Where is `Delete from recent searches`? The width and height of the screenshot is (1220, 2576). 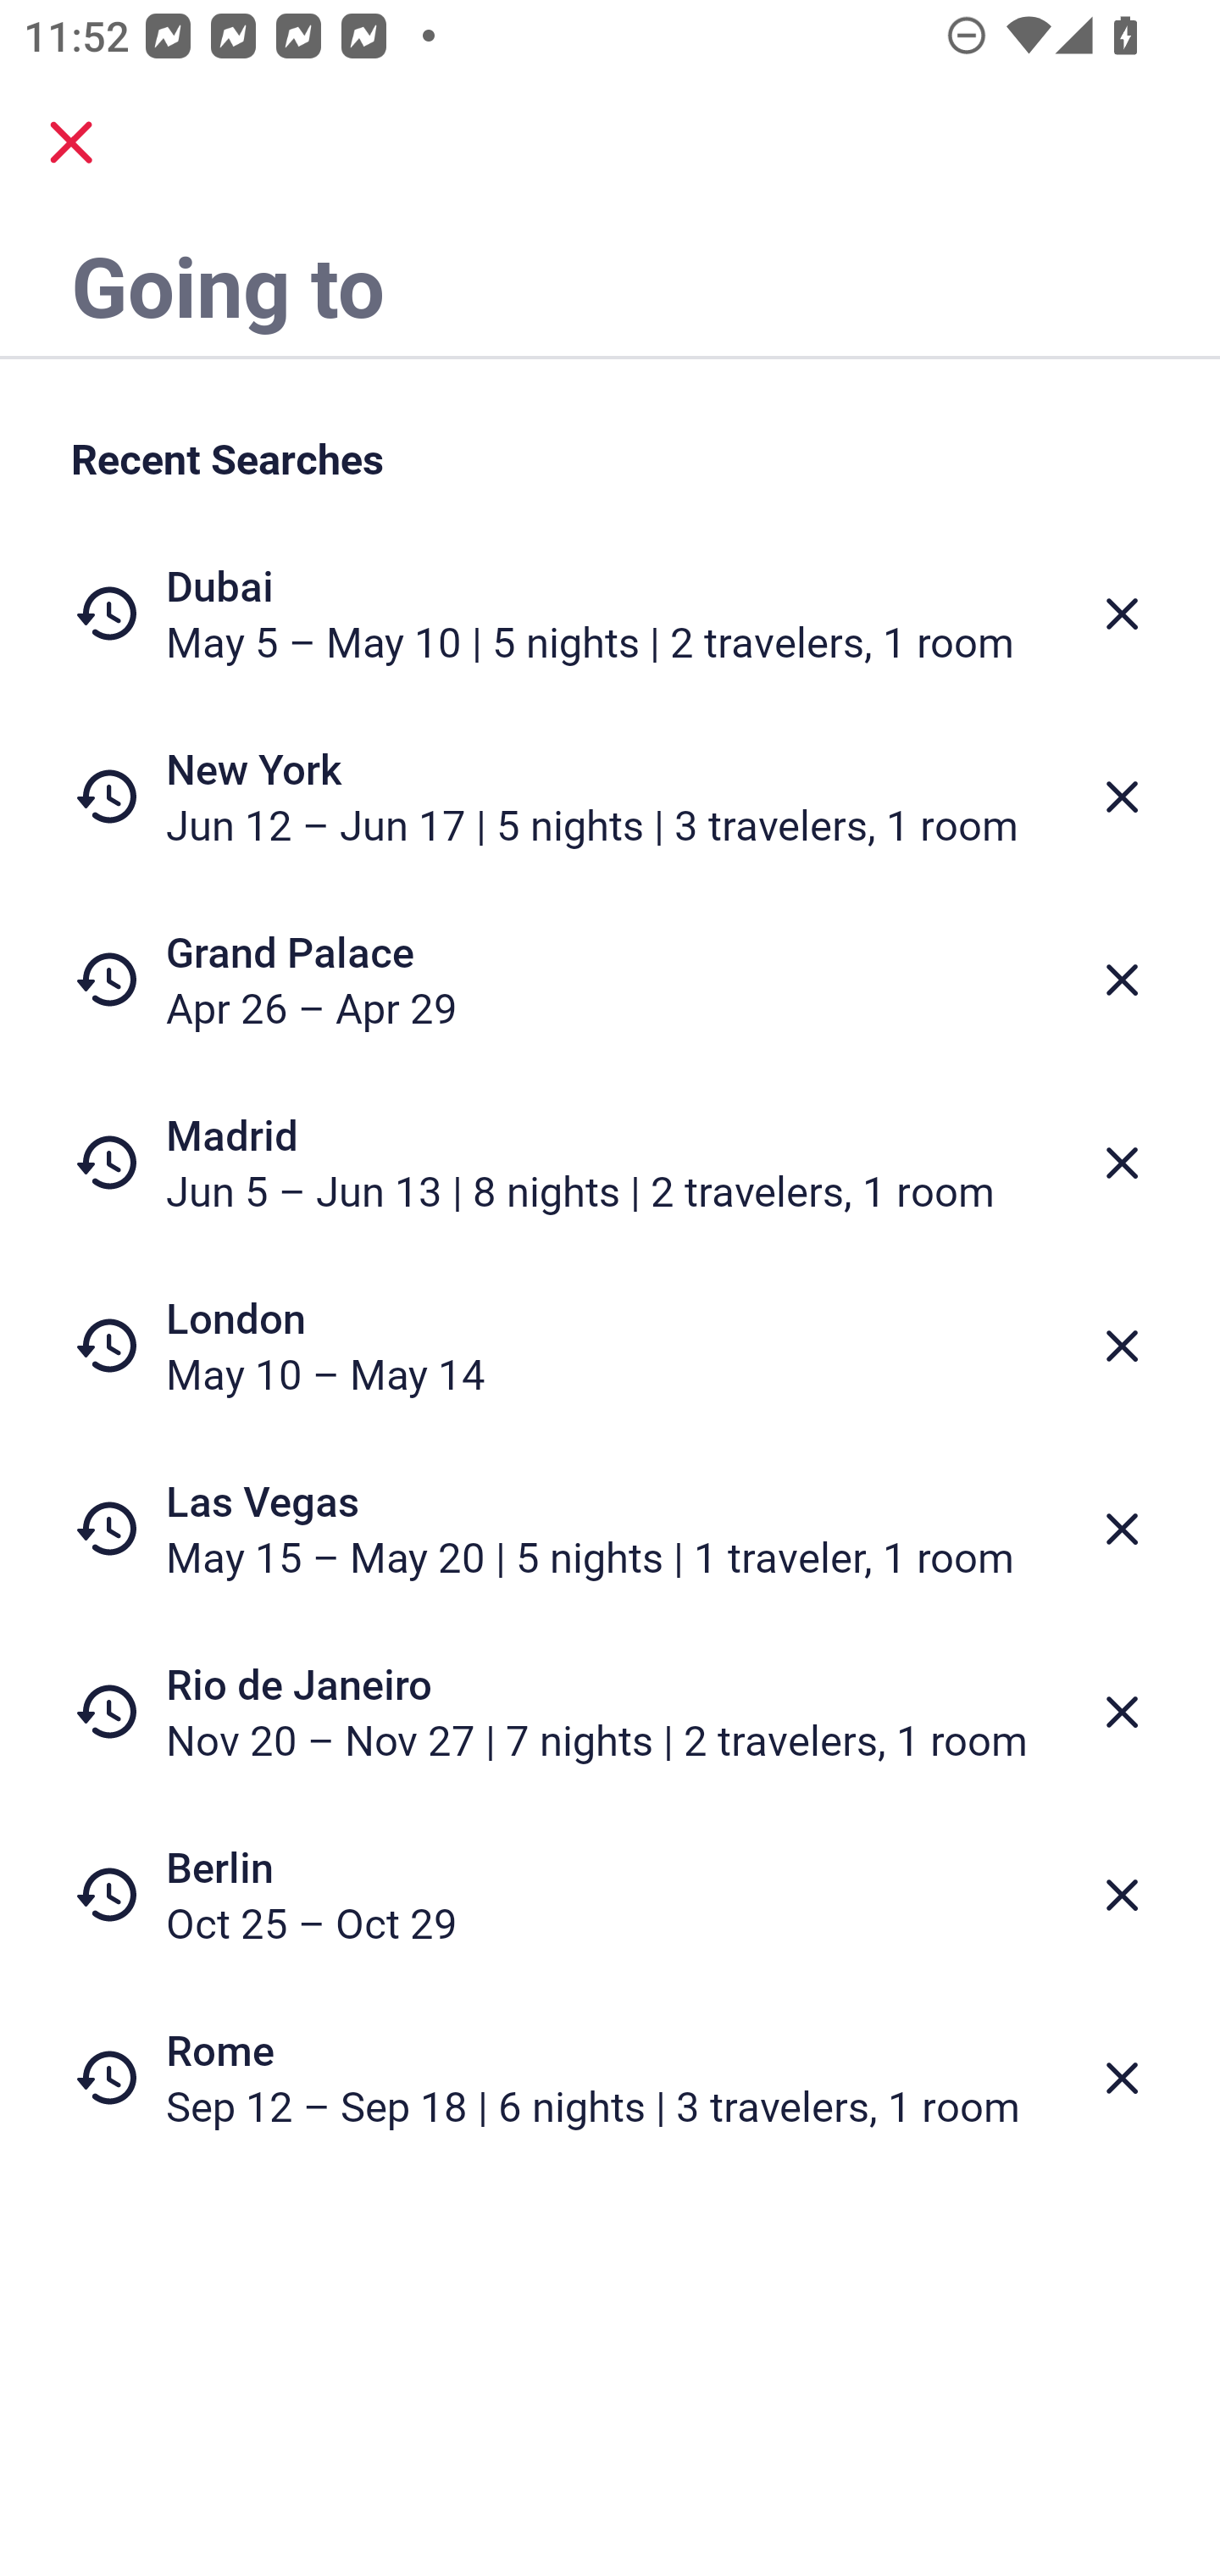 Delete from recent searches is located at coordinates (1122, 613).